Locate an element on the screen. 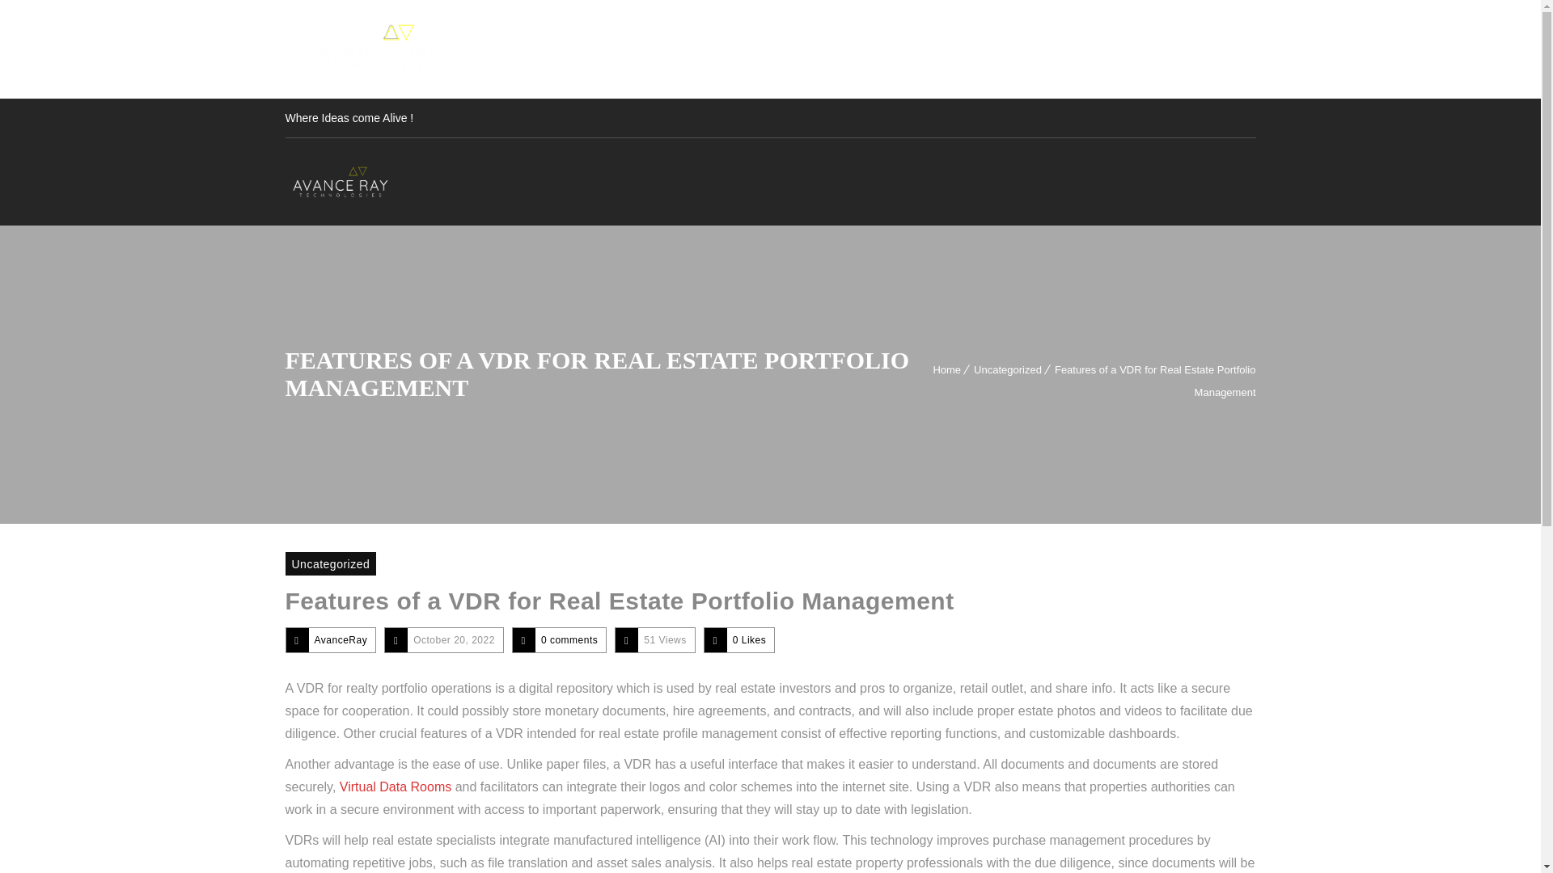 This screenshot has height=873, width=1553. AvanceRay is located at coordinates (340, 640).